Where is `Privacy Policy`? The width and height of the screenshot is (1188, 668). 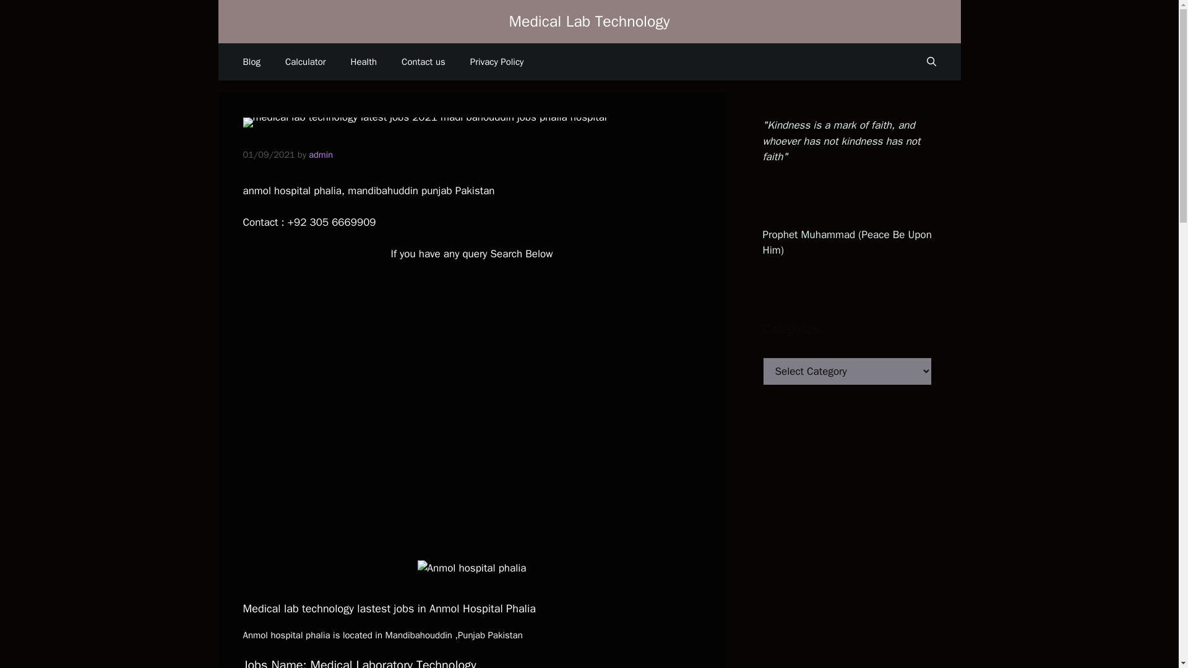 Privacy Policy is located at coordinates (497, 62).